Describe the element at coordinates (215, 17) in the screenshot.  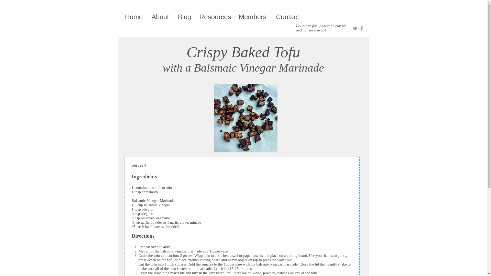
I see `Resources` at that location.